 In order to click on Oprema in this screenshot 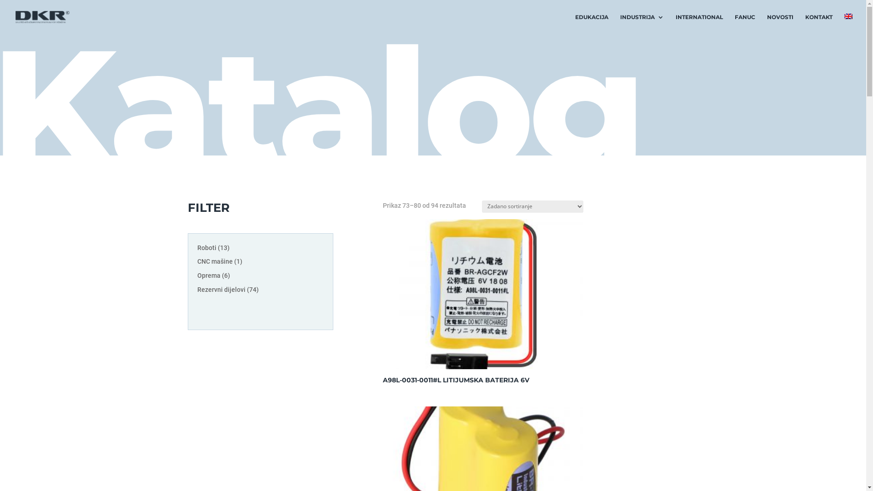, I will do `click(210, 276)`.